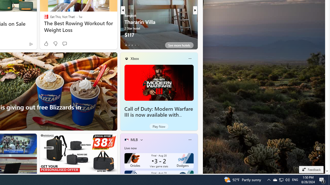  Describe the element at coordinates (132, 45) in the screenshot. I see `tab-2` at that location.